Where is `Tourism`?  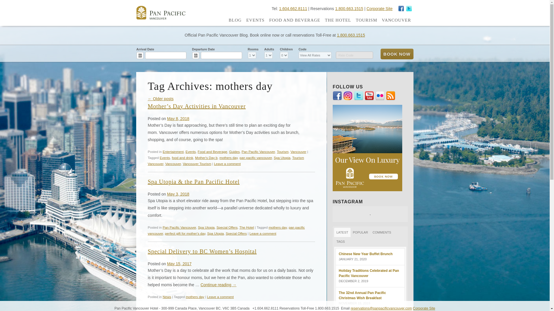 Tourism is located at coordinates (282, 151).